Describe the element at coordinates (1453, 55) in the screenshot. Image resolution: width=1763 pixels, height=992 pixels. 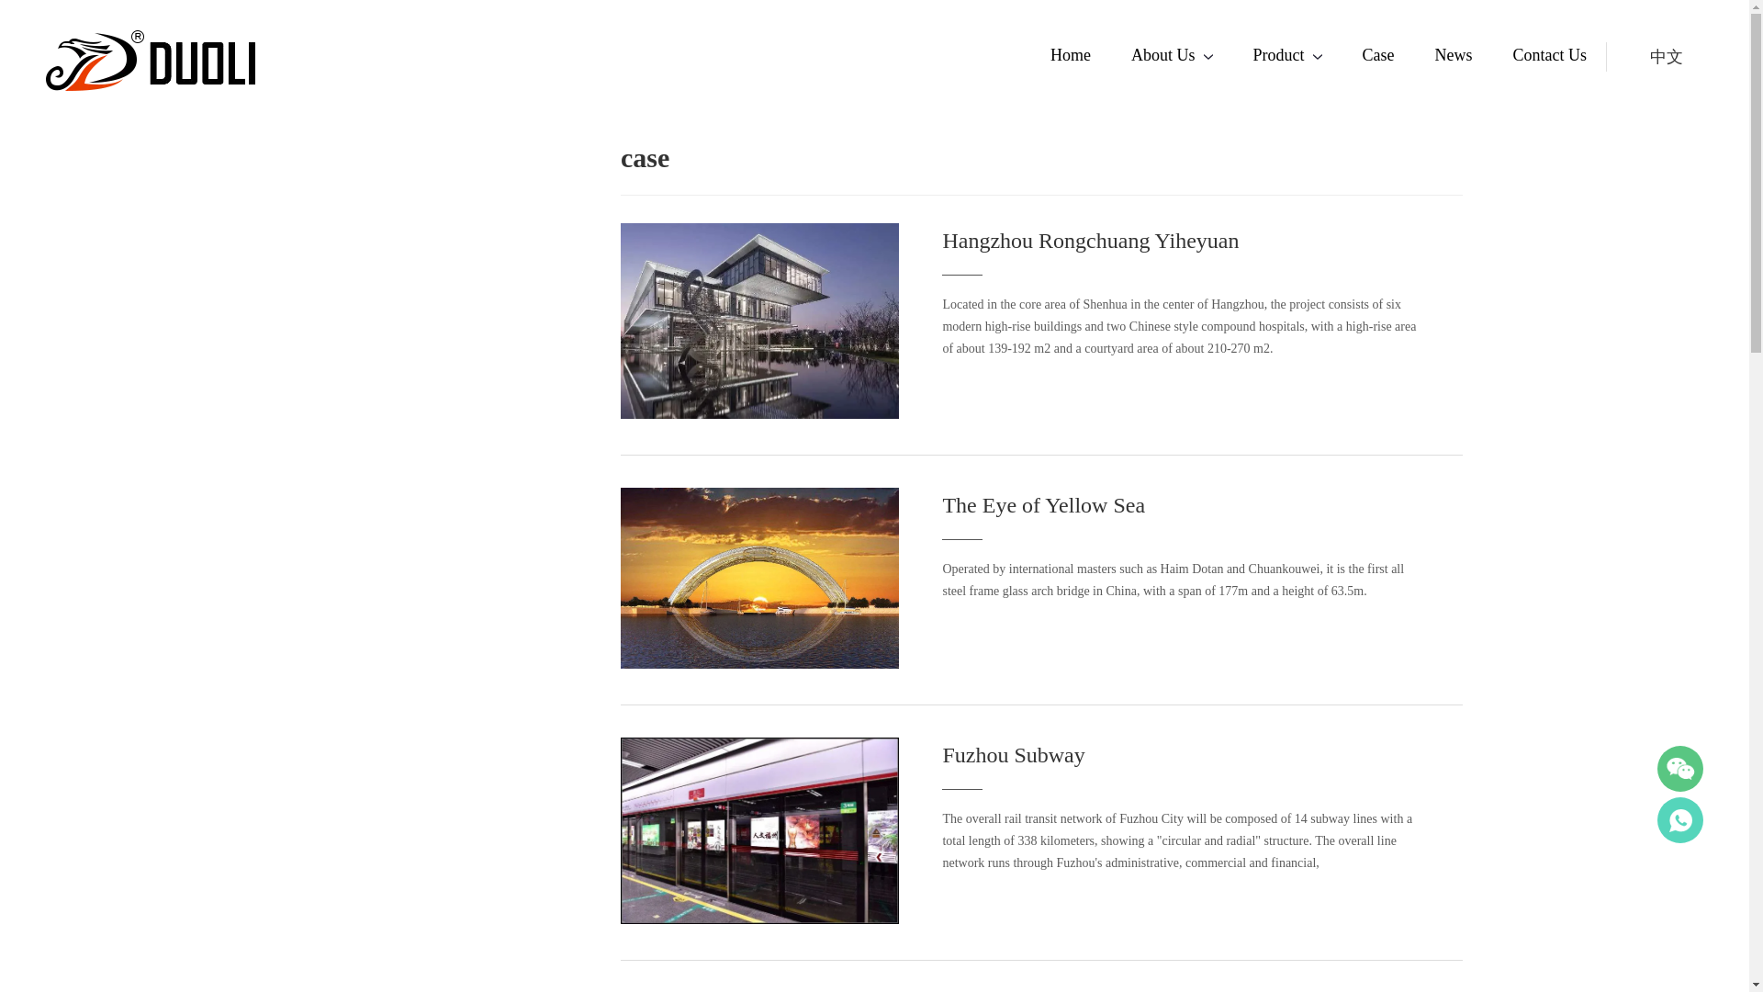
I see `News` at that location.